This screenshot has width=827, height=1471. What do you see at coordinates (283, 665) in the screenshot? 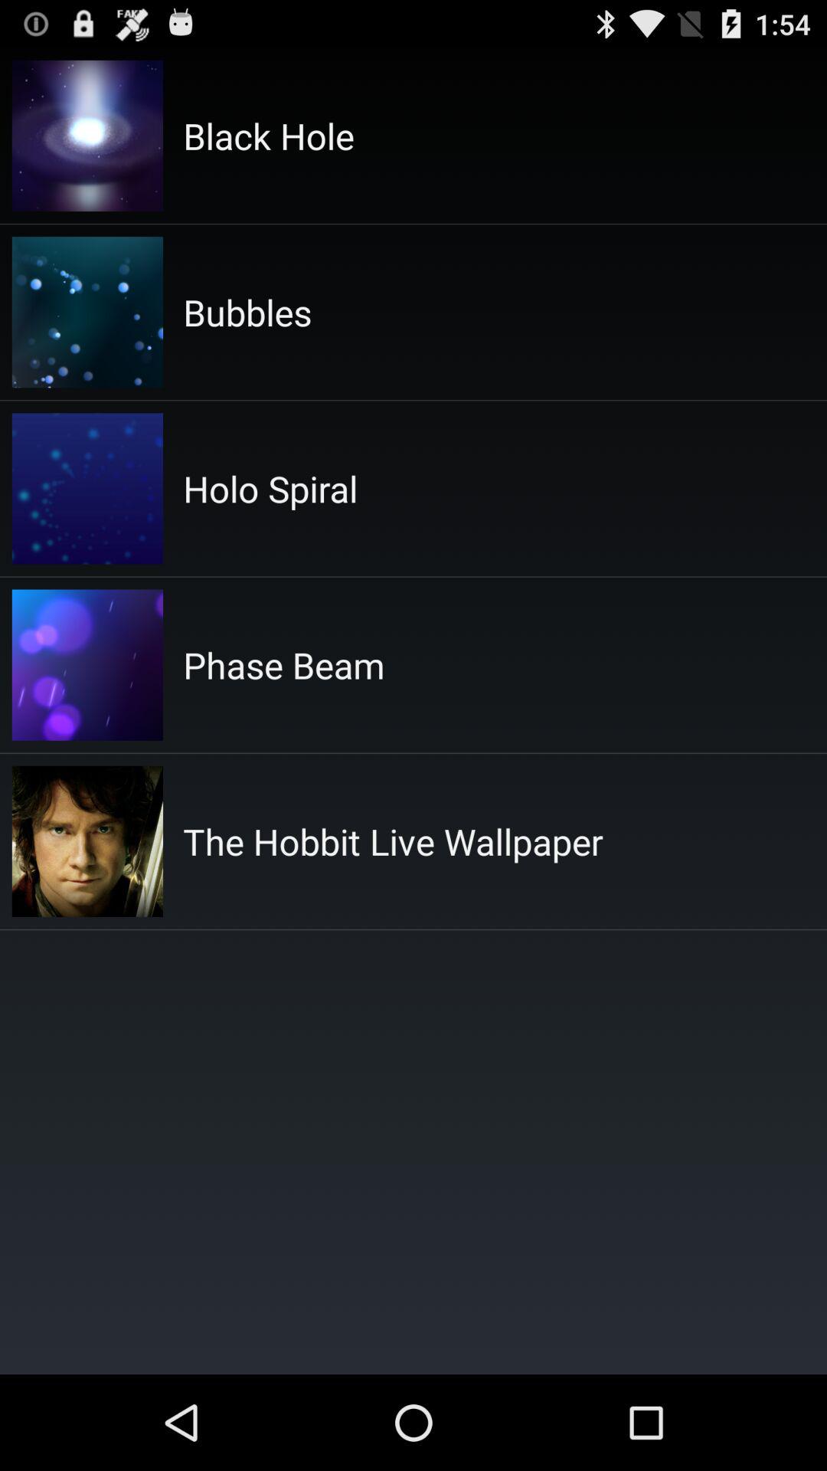
I see `click the phase beam icon` at bounding box center [283, 665].